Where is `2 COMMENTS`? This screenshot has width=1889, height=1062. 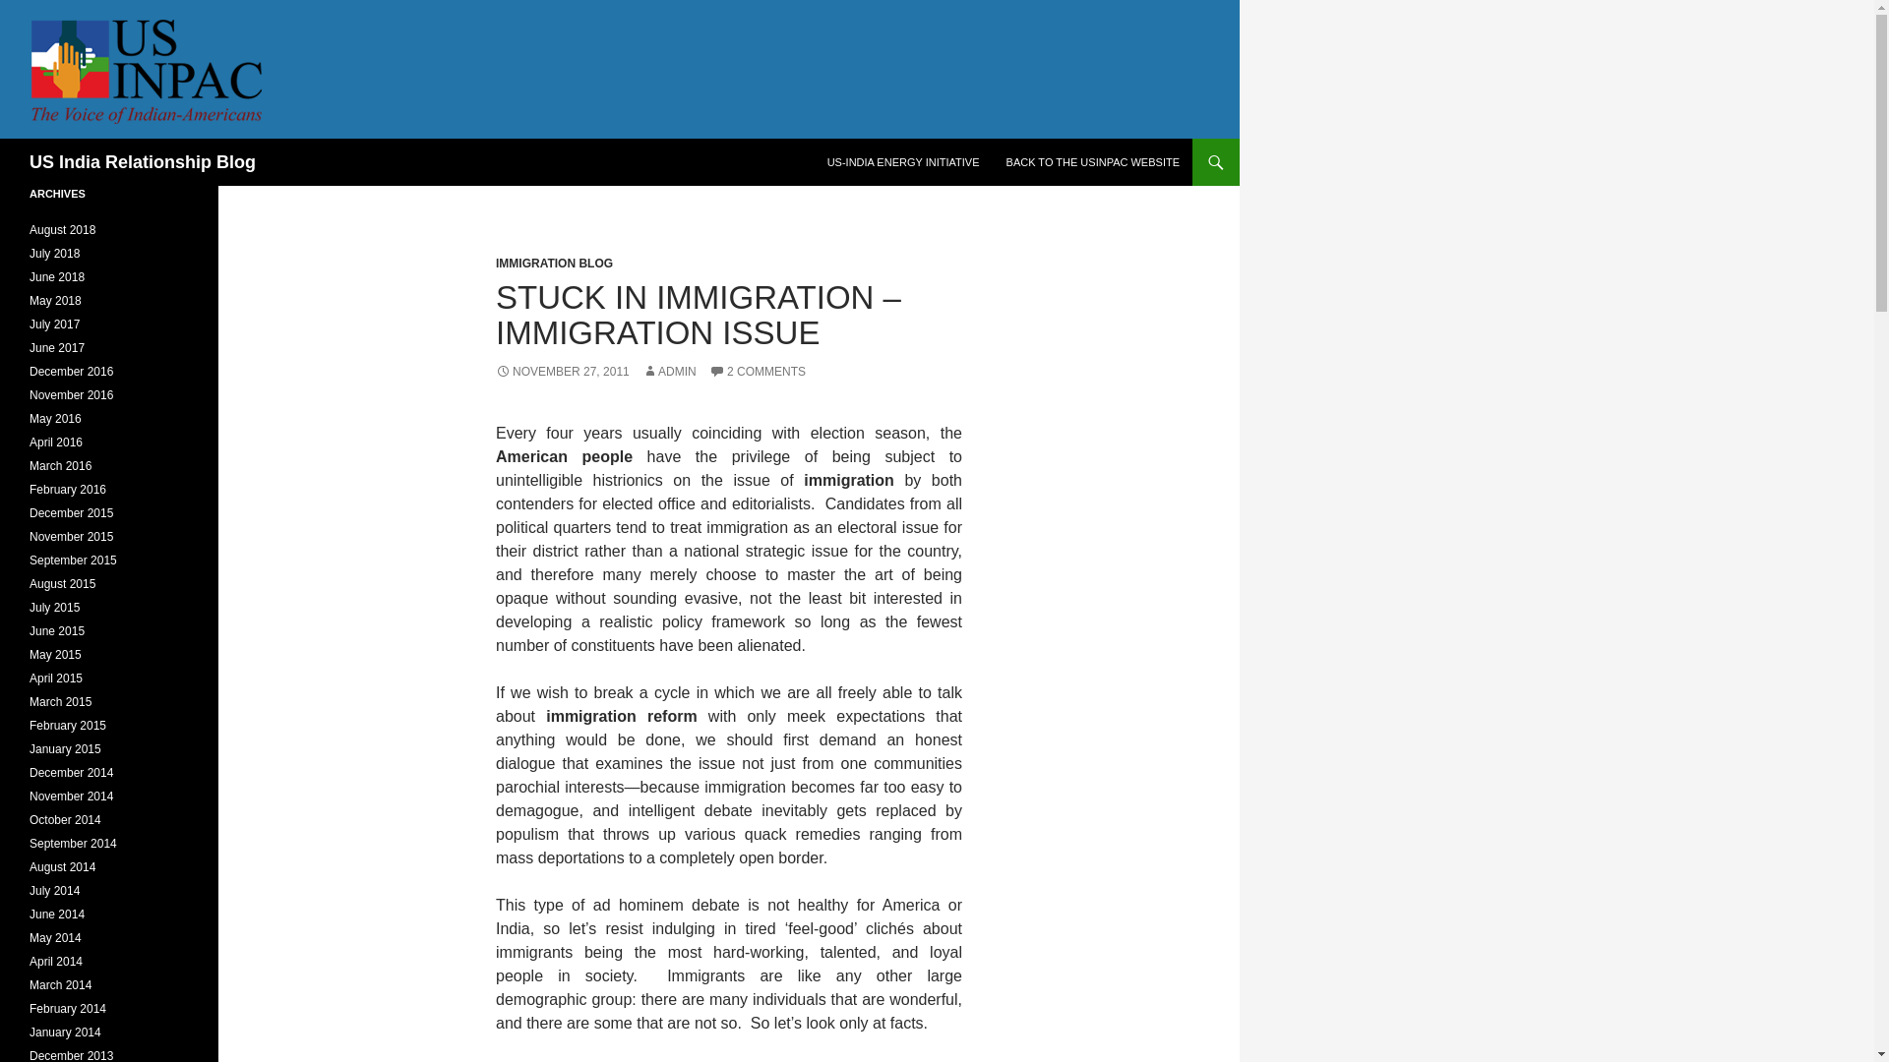
2 COMMENTS is located at coordinates (758, 372).